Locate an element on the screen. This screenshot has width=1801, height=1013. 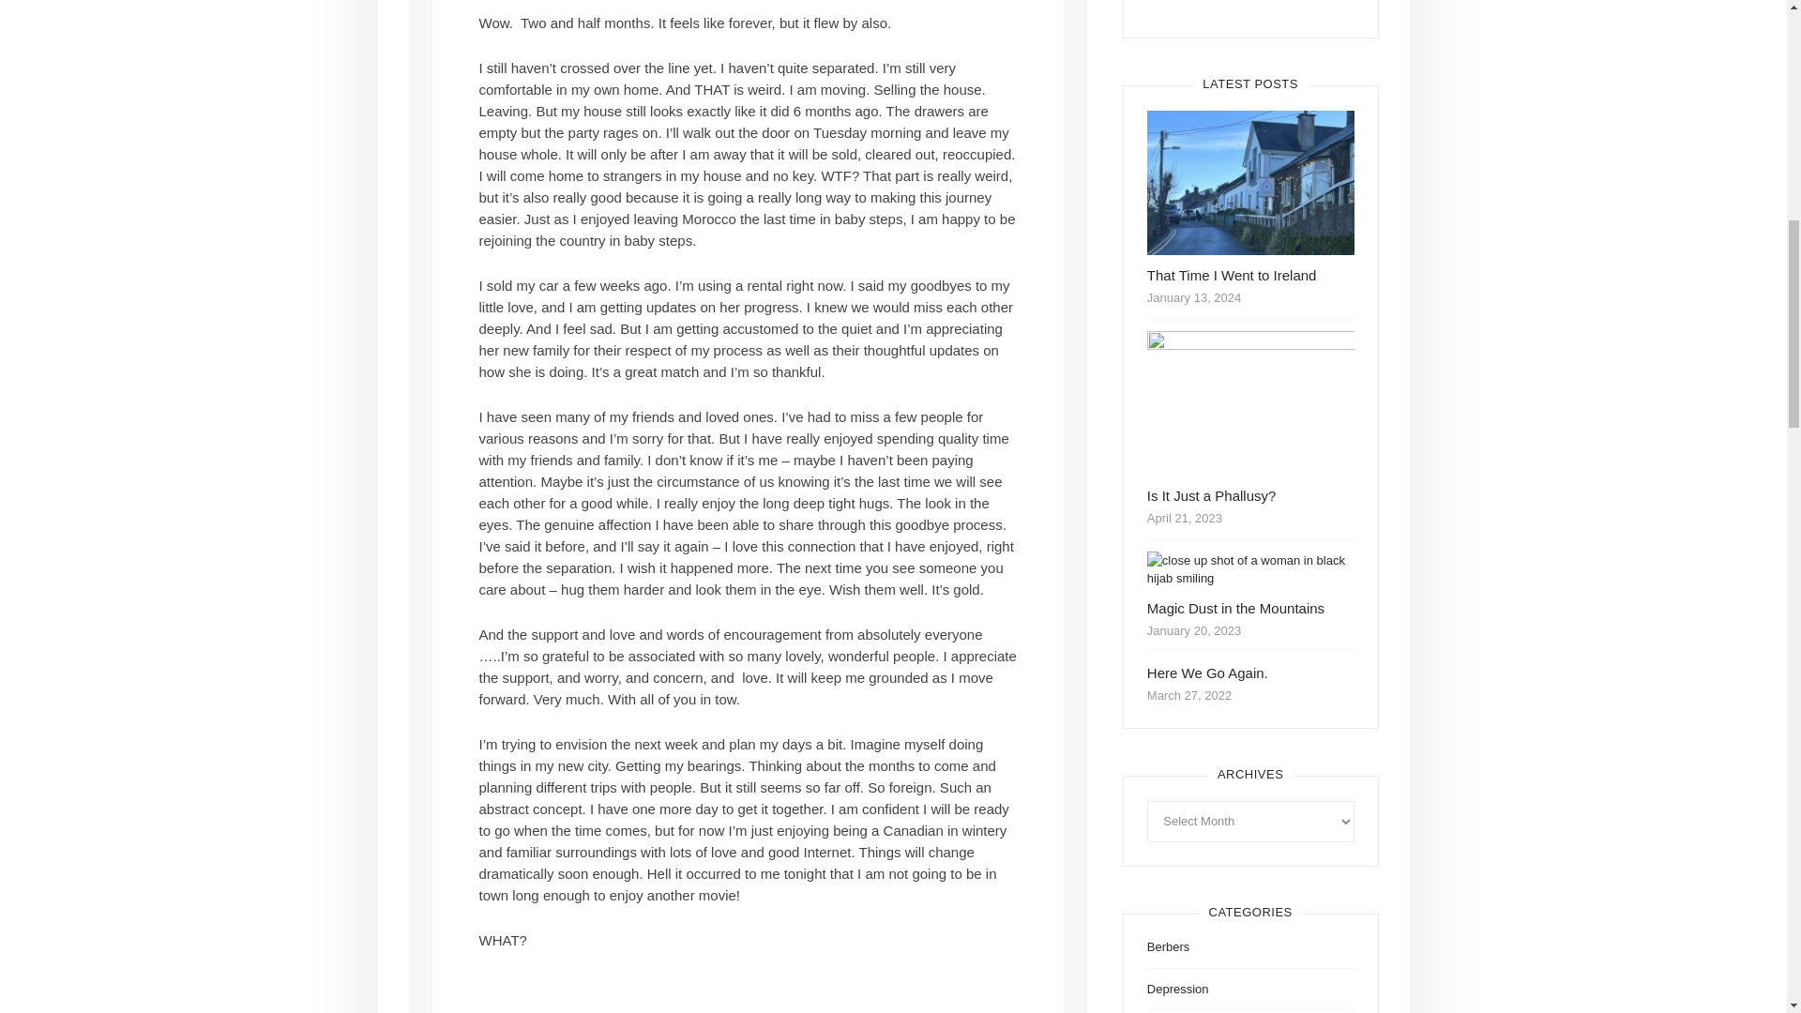
Berbers is located at coordinates (1169, 947).